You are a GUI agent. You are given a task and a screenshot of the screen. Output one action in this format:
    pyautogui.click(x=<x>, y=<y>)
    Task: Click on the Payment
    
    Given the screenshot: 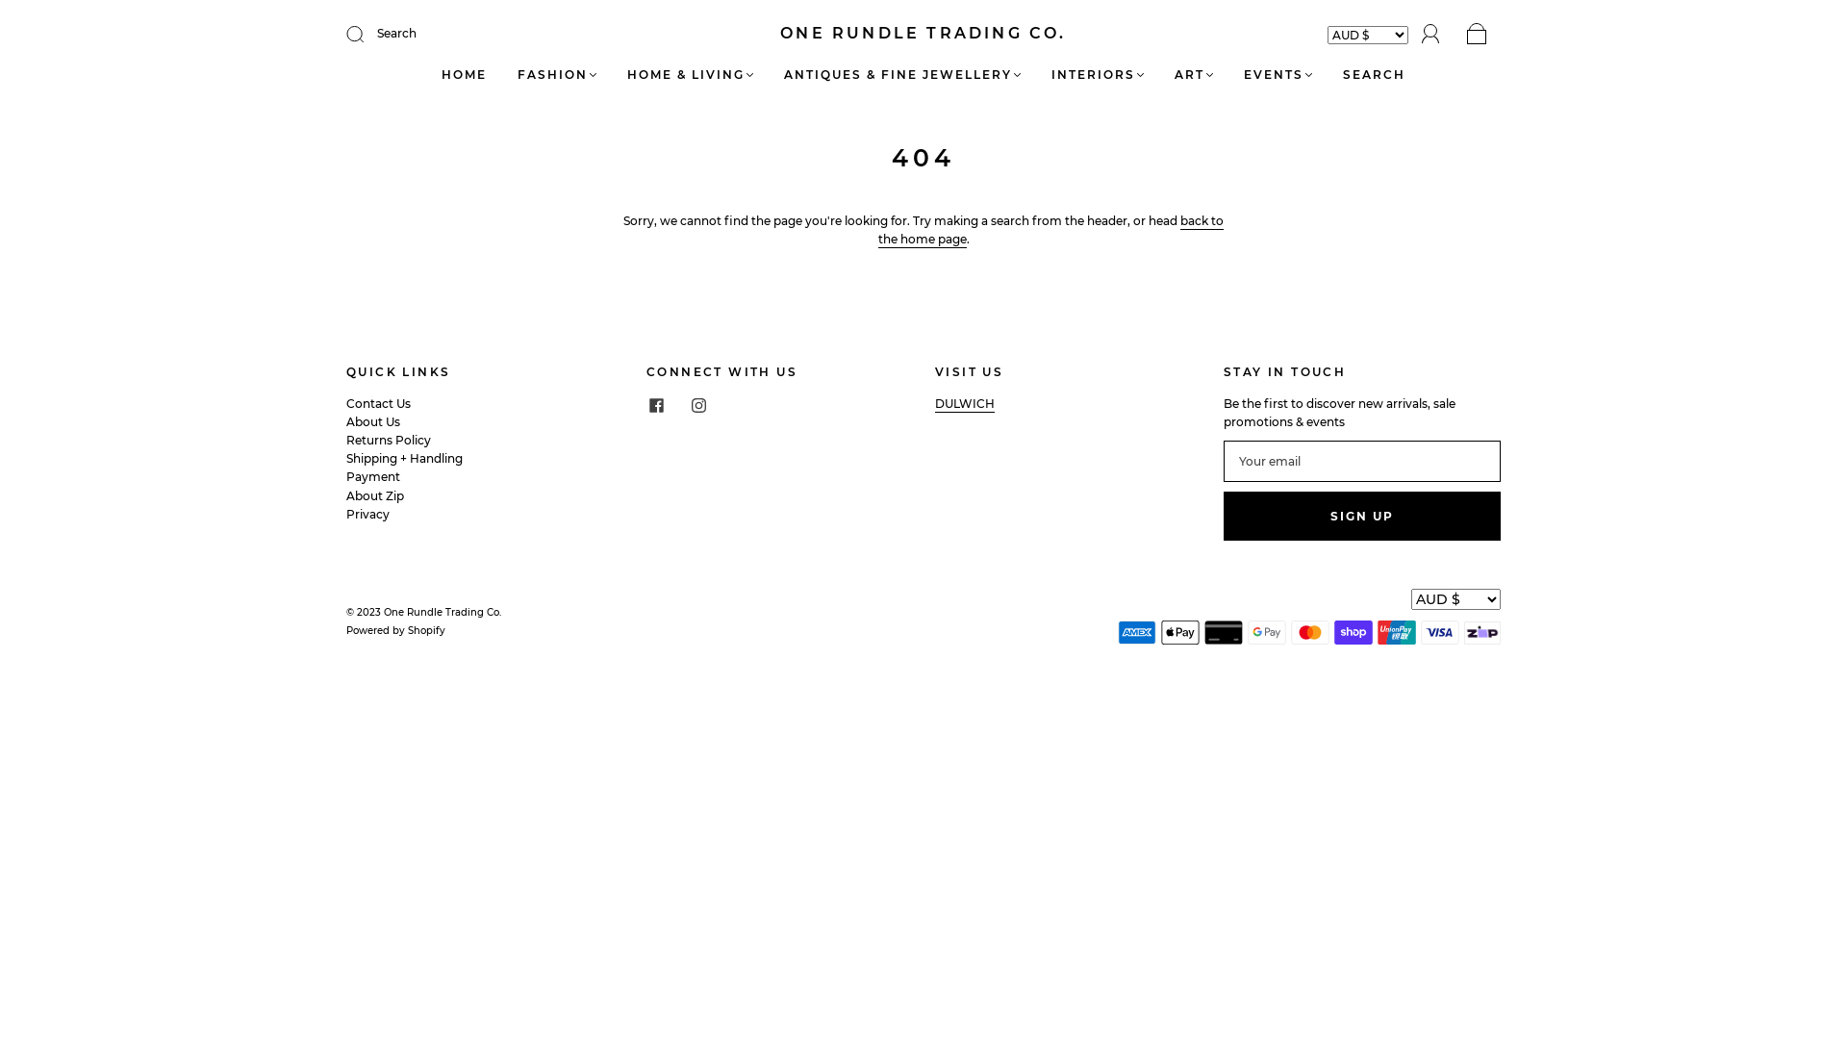 What is the action you would take?
    pyautogui.click(x=373, y=477)
    